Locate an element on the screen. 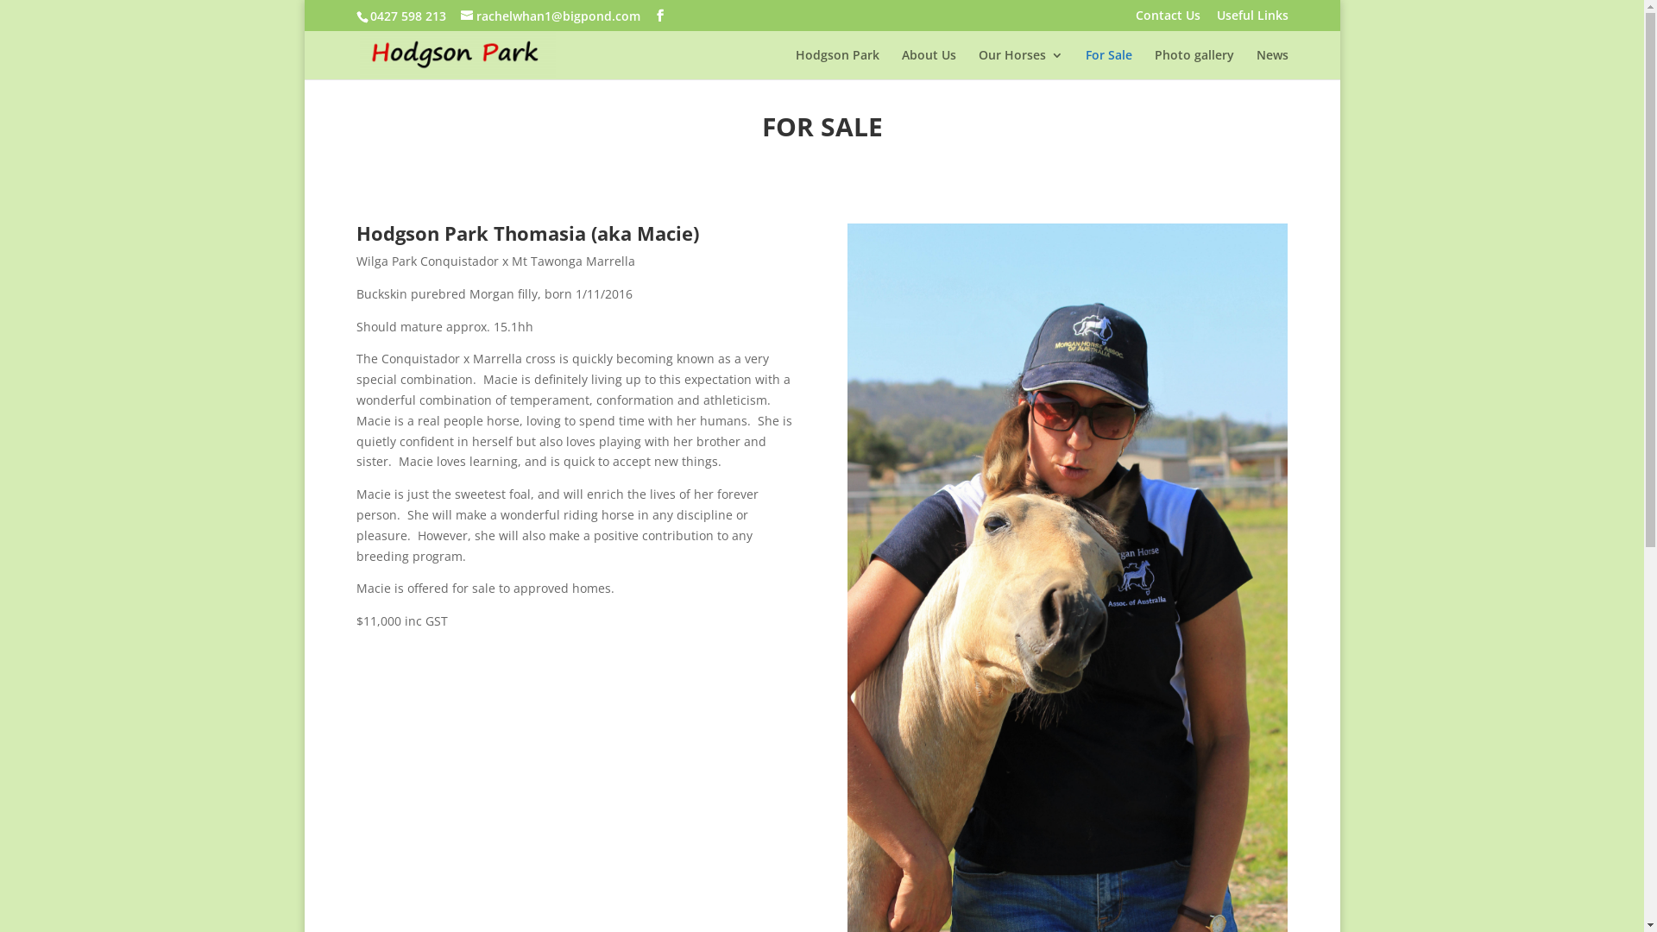 The height and width of the screenshot is (932, 1657). 1 is located at coordinates (1046, 504).